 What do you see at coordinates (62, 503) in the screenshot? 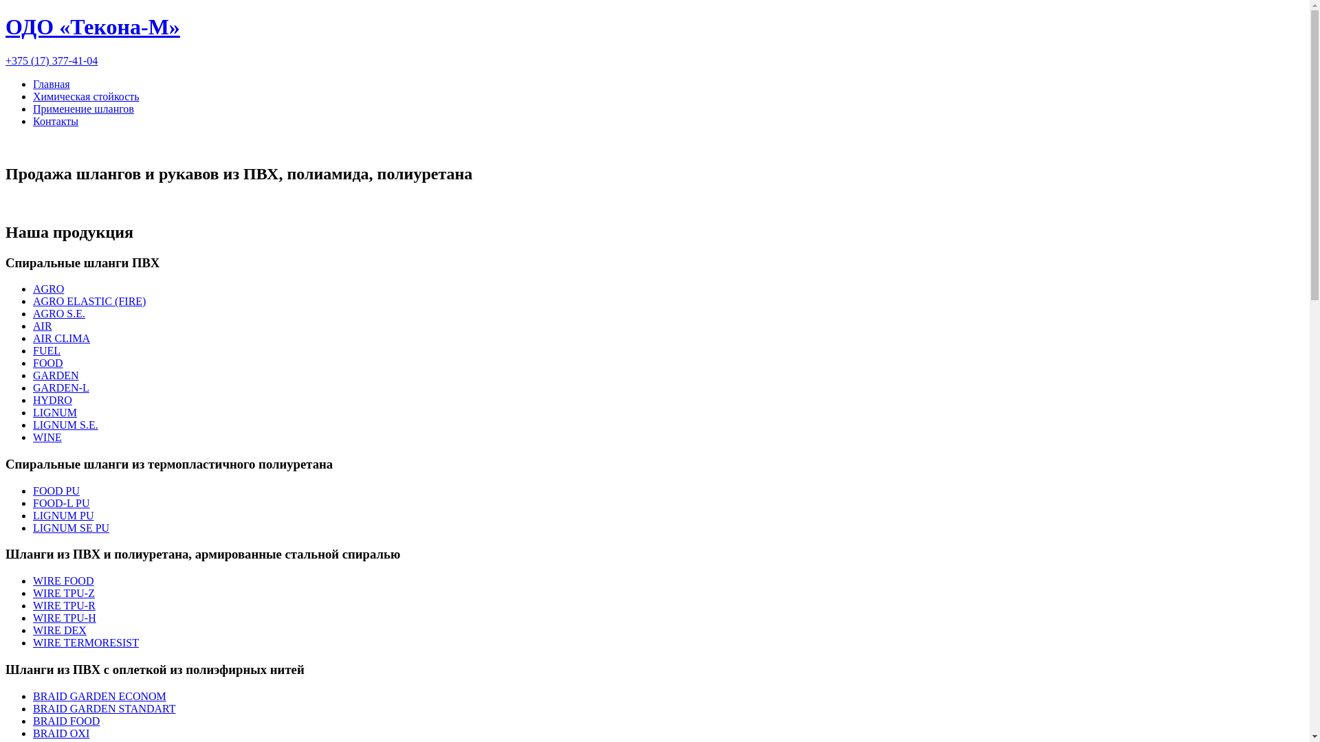
I see `FOOD-L PU` at bounding box center [62, 503].